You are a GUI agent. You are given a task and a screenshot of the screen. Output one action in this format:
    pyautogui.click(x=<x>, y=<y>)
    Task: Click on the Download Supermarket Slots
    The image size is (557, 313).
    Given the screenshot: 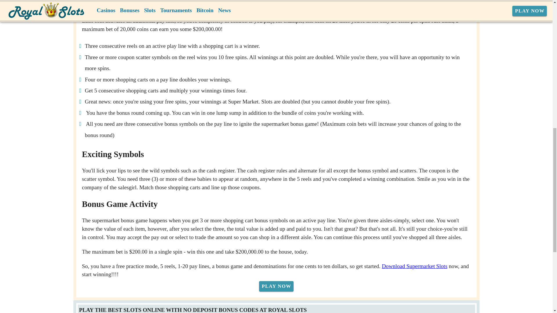 What is the action you would take?
    pyautogui.click(x=414, y=266)
    